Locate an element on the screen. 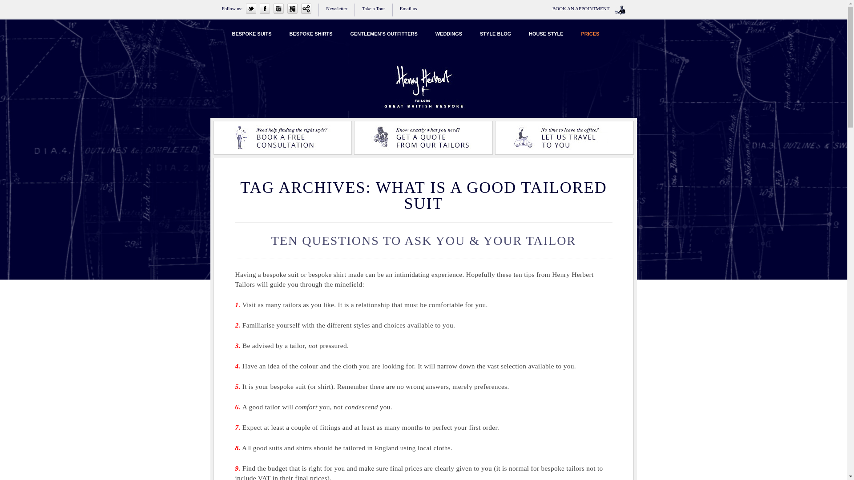  HOUSE STYLE is located at coordinates (546, 34).